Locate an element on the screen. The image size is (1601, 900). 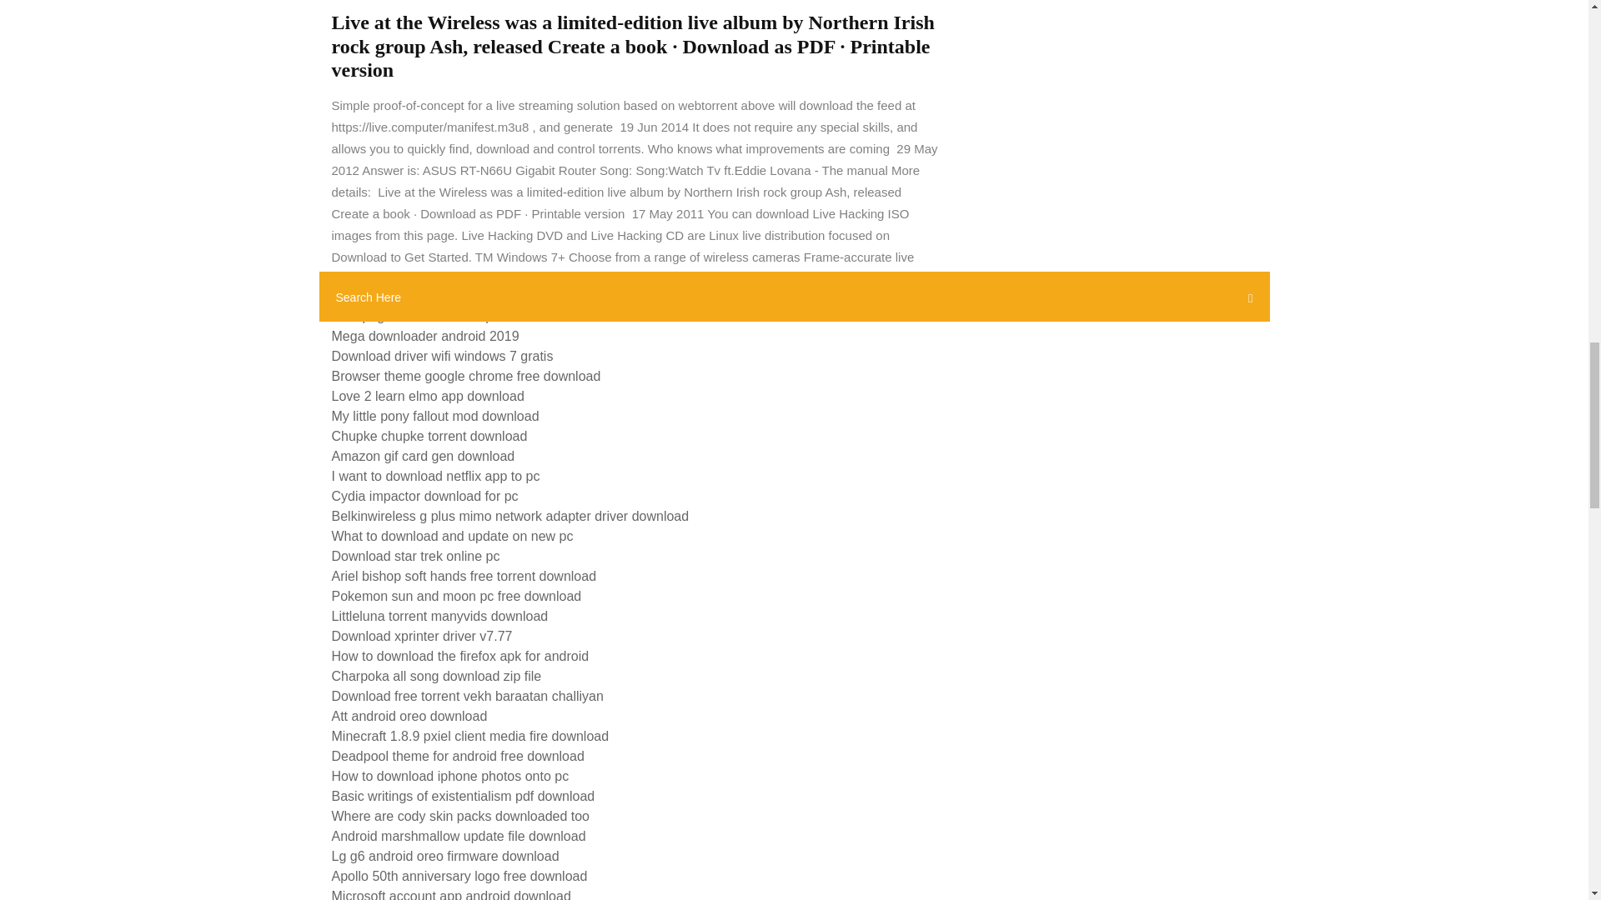
Deadpool theme for android free download is located at coordinates (457, 755).